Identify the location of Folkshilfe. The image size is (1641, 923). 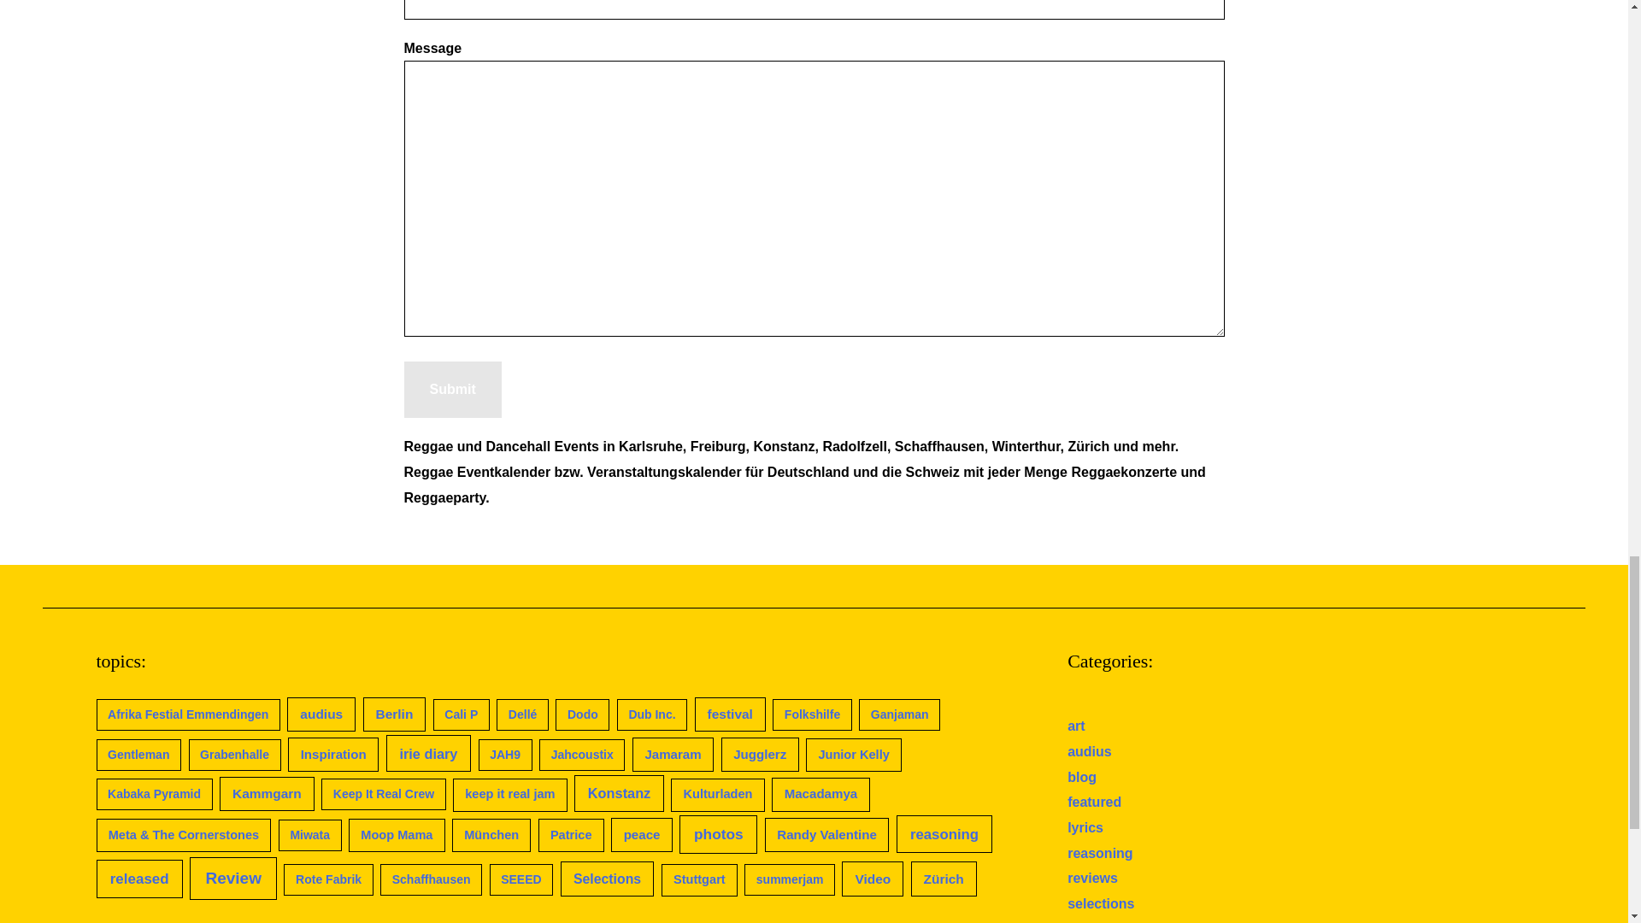
(812, 714).